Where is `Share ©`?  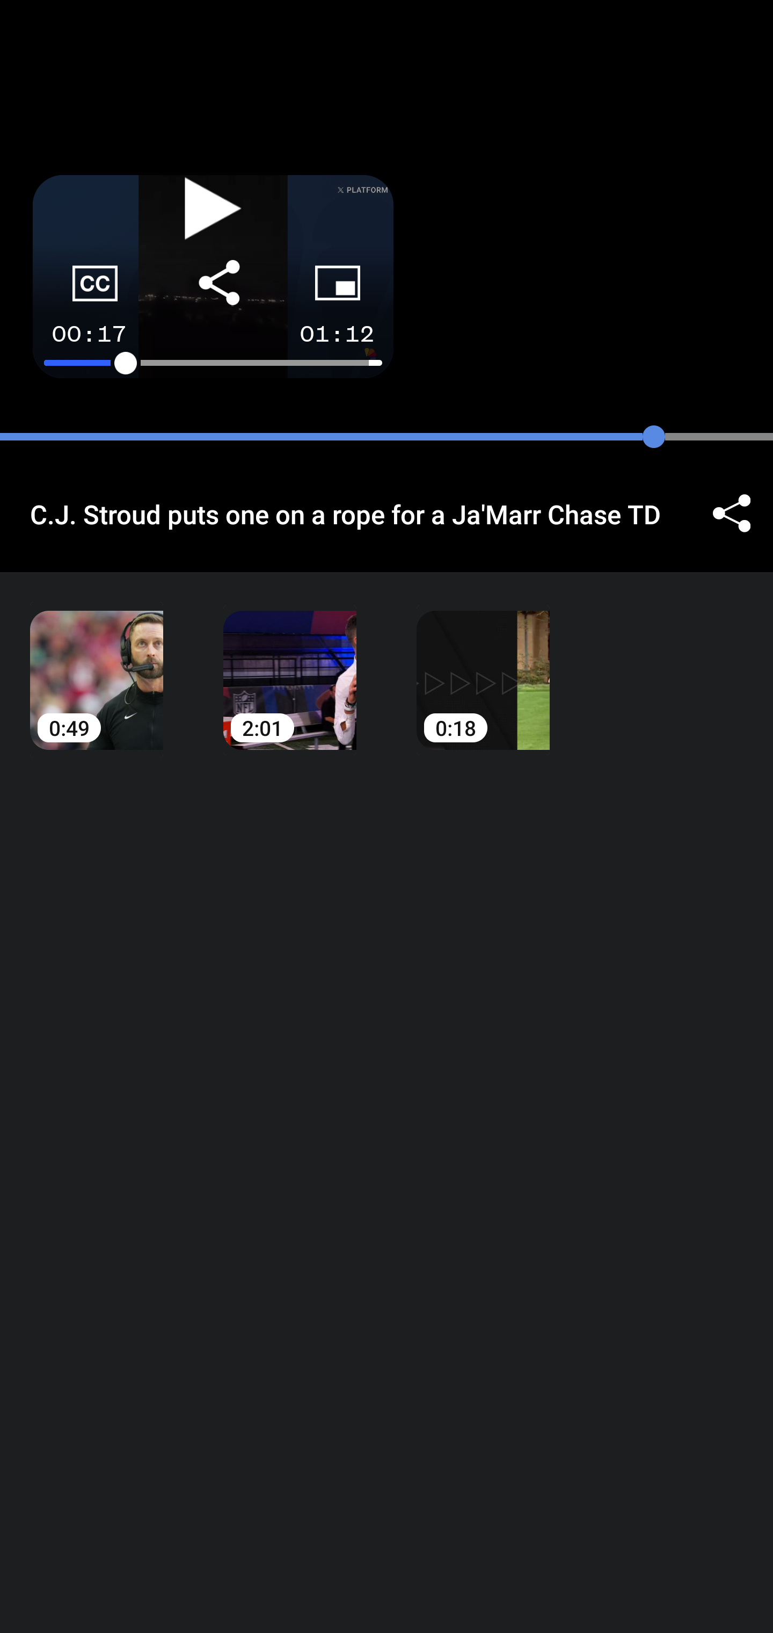
Share © is located at coordinates (731, 514).